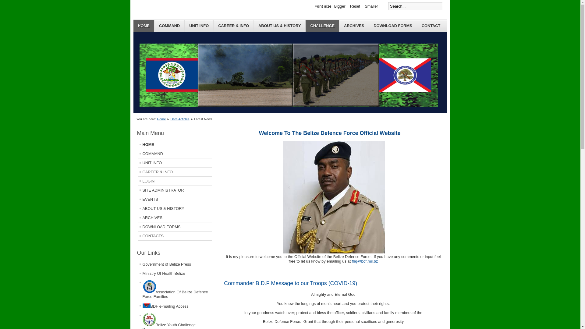 The height and width of the screenshot is (329, 585). Describe the element at coordinates (365, 261) in the screenshot. I see `fhq@bdf.mil.bz` at that location.